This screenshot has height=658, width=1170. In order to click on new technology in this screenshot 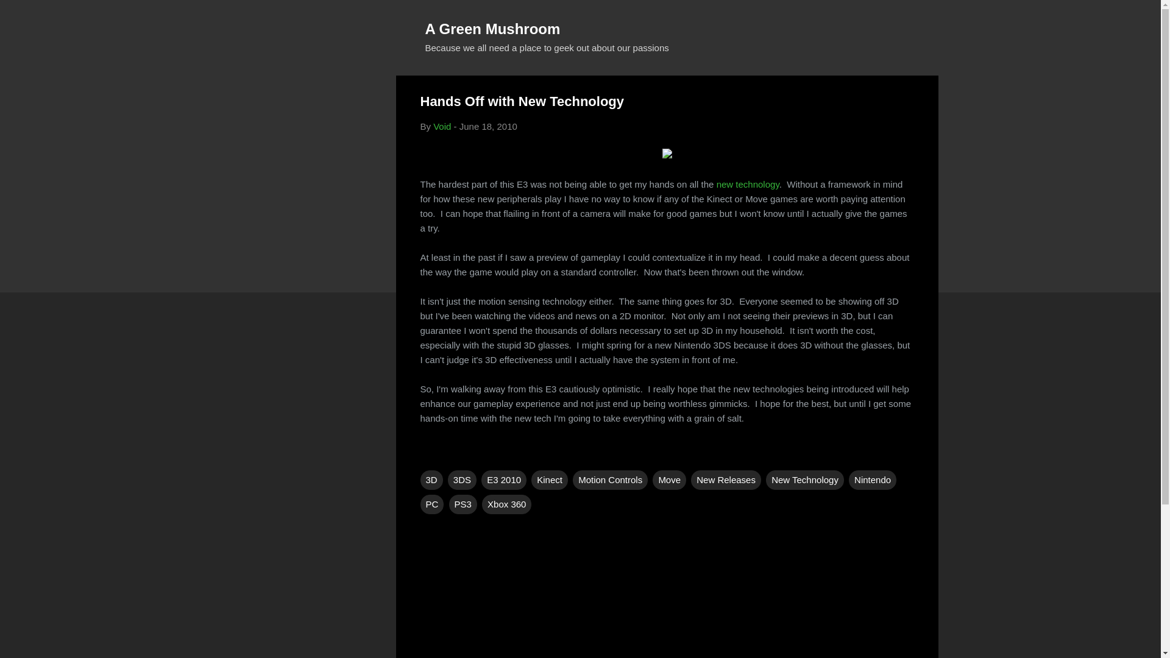, I will do `click(747, 184)`.